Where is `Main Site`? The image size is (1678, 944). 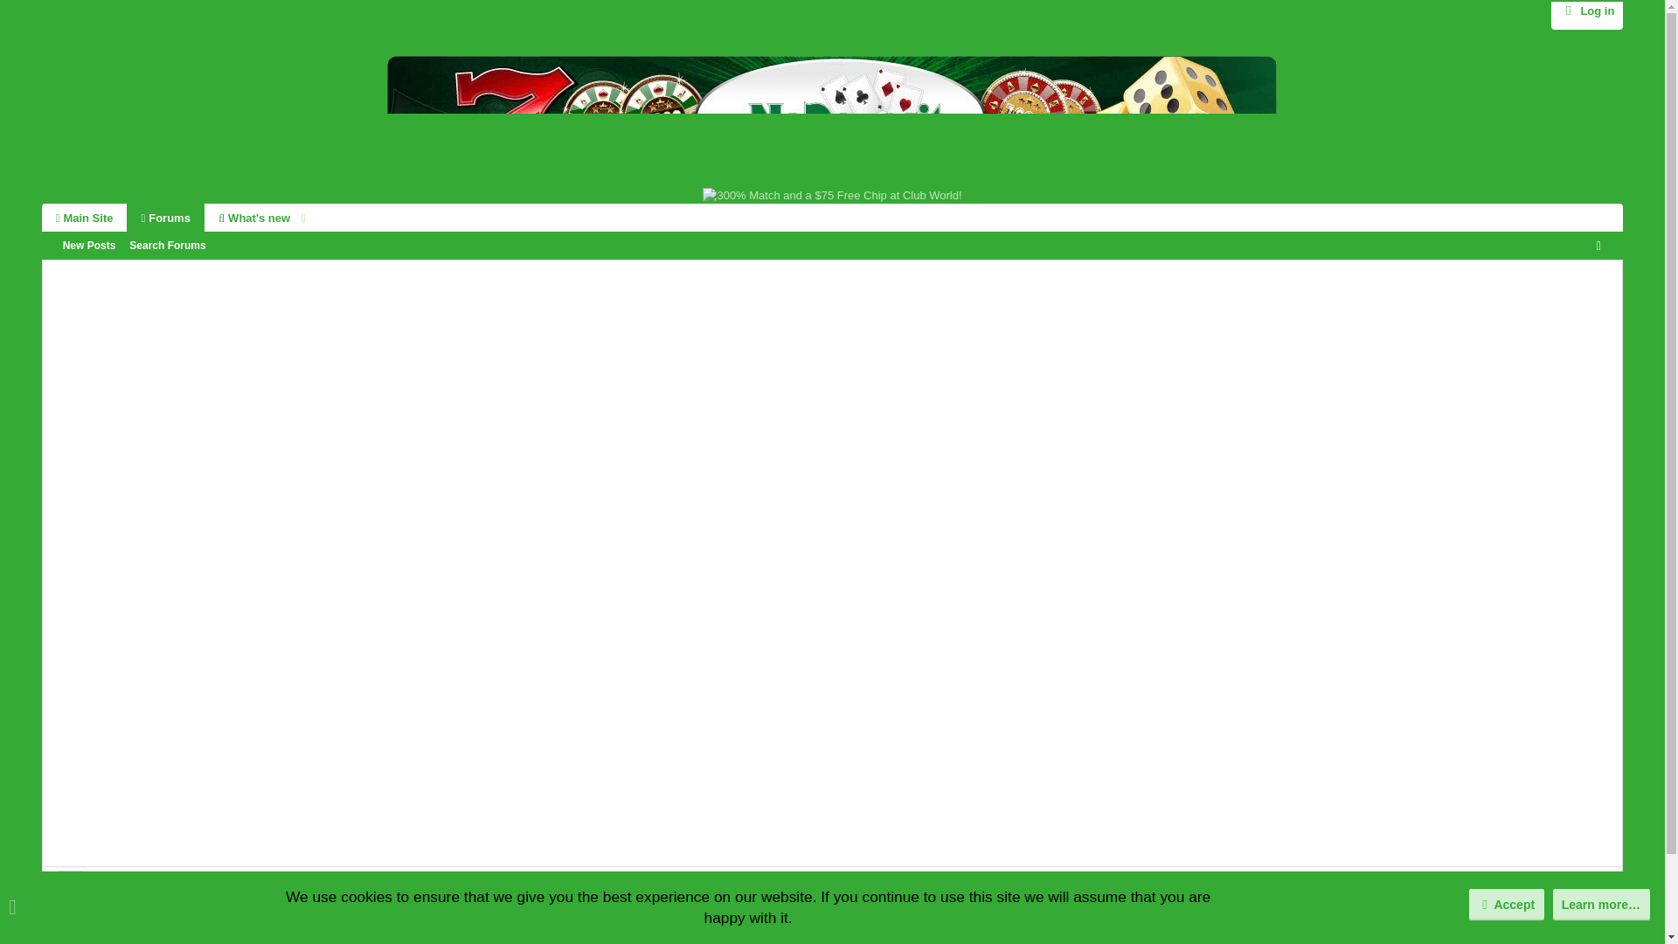
Main Site is located at coordinates (84, 217).